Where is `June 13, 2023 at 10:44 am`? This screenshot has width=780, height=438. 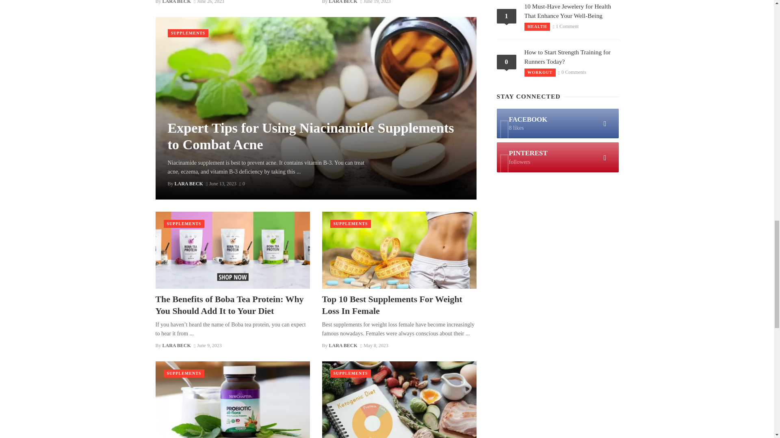
June 13, 2023 at 10:44 am is located at coordinates (221, 184).